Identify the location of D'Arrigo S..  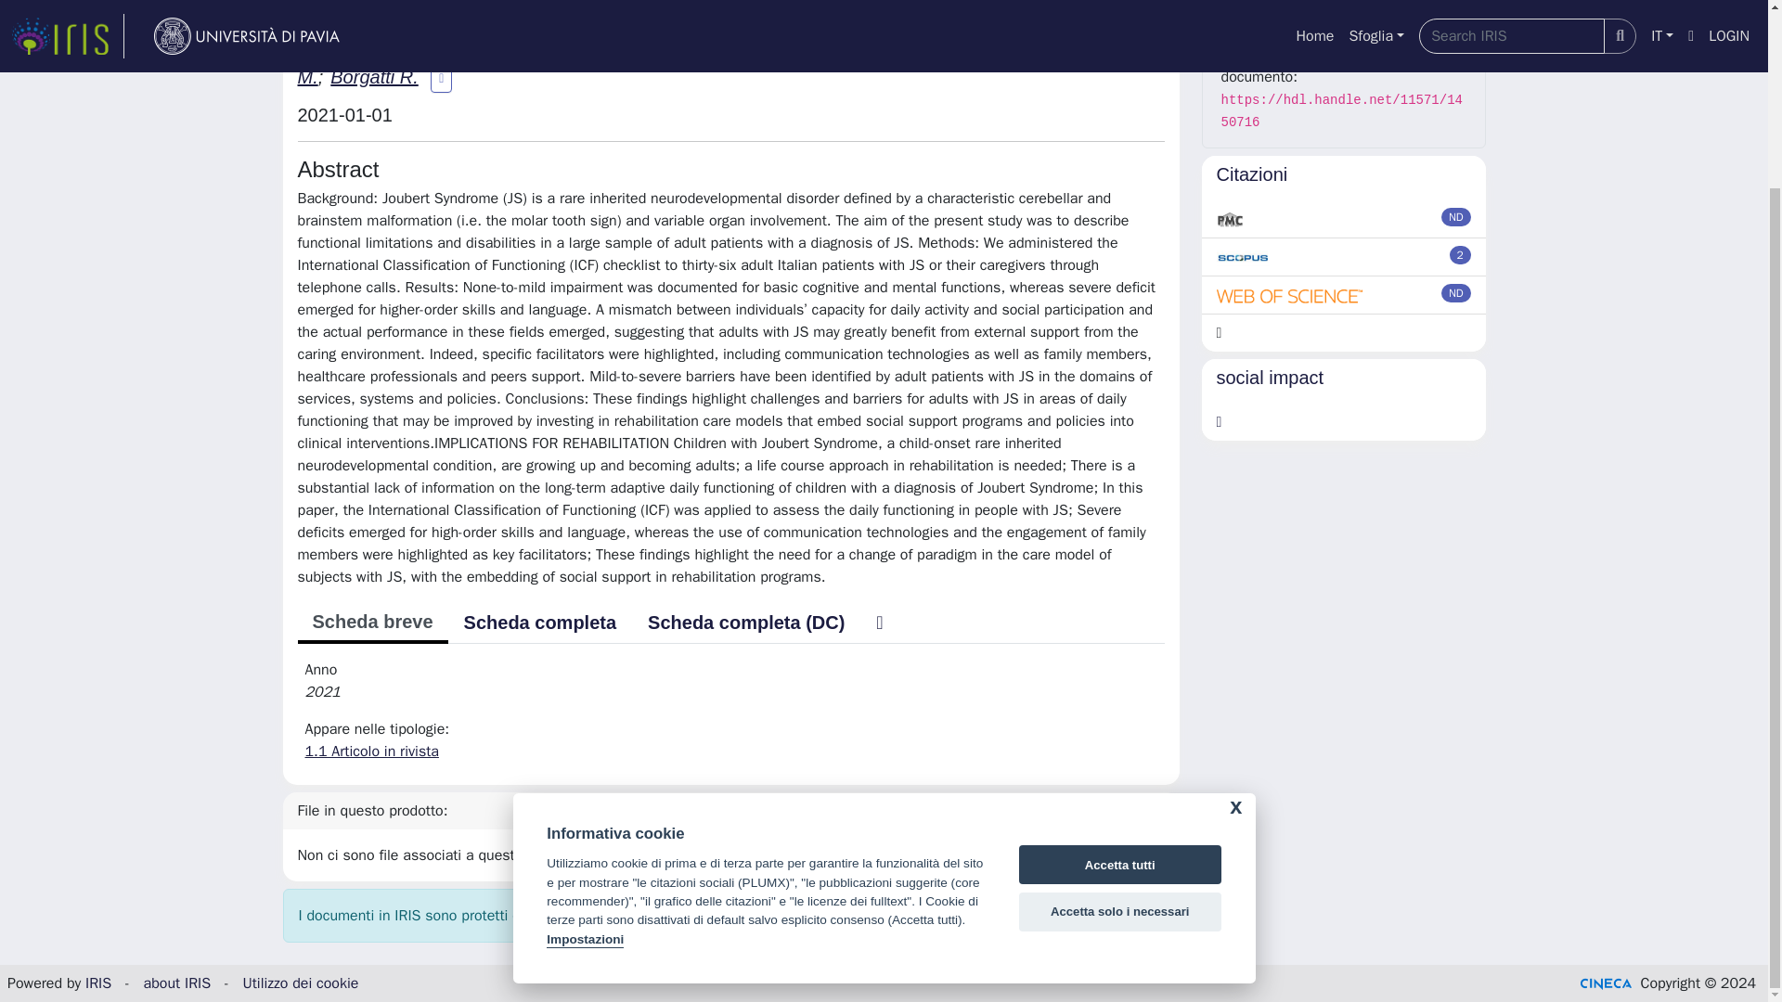
(690, 48).